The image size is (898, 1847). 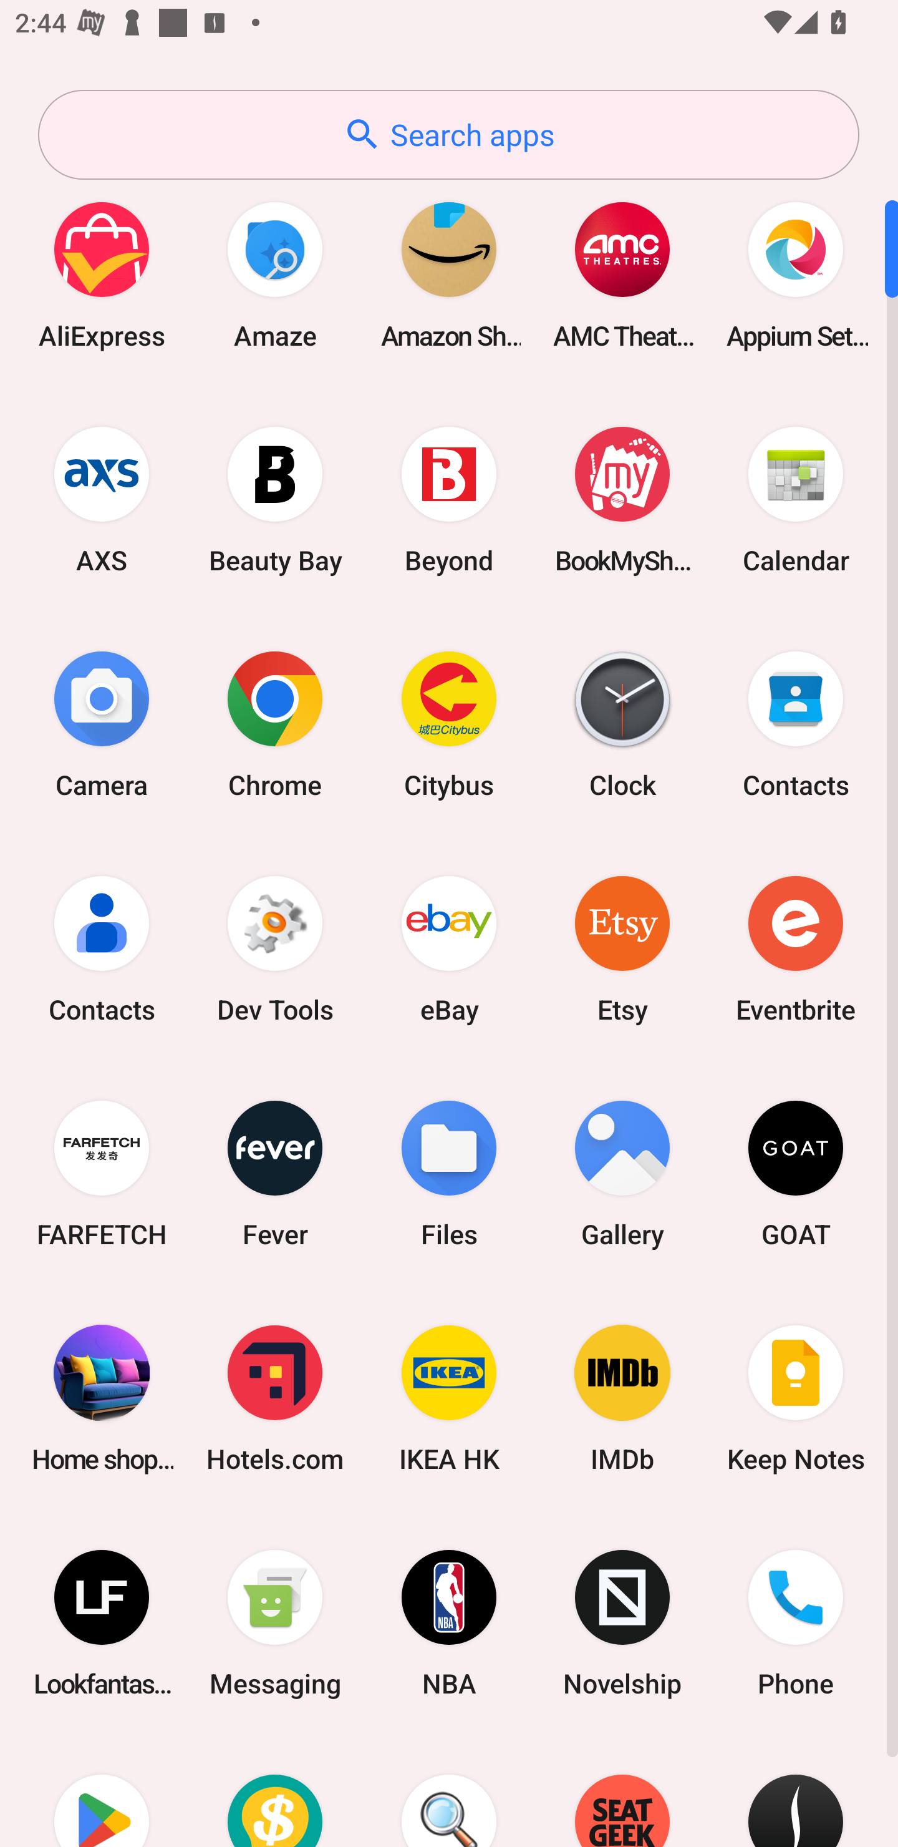 I want to click on Gallery, so click(x=622, y=1173).